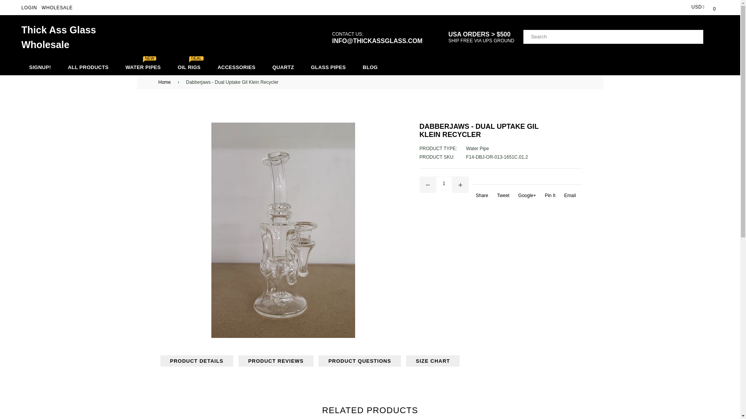 Image resolution: width=746 pixels, height=419 pixels. What do you see at coordinates (29, 8) in the screenshot?
I see `LOGIN` at bounding box center [29, 8].